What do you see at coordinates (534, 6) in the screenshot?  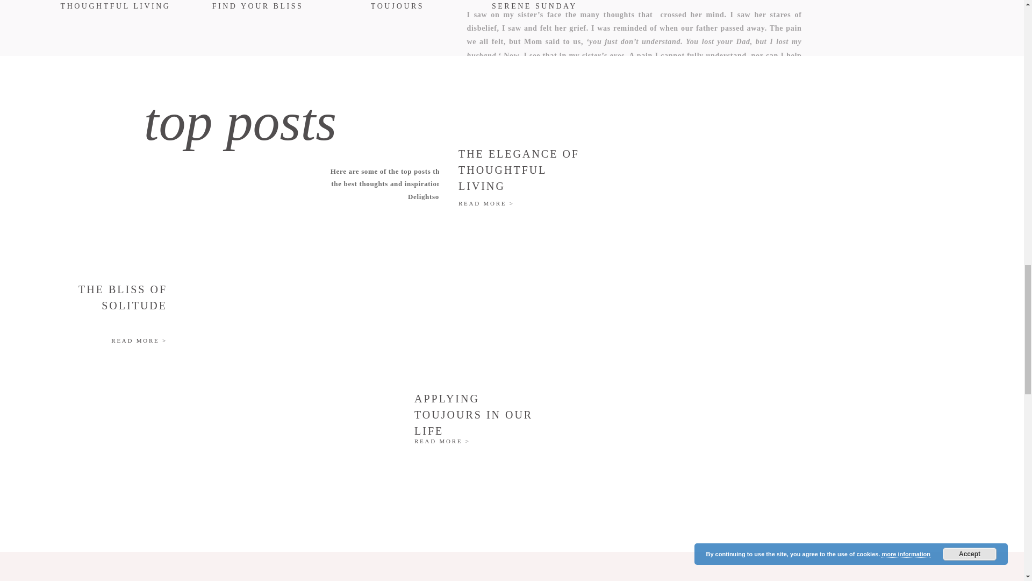 I see `SERENE SUNDAY` at bounding box center [534, 6].